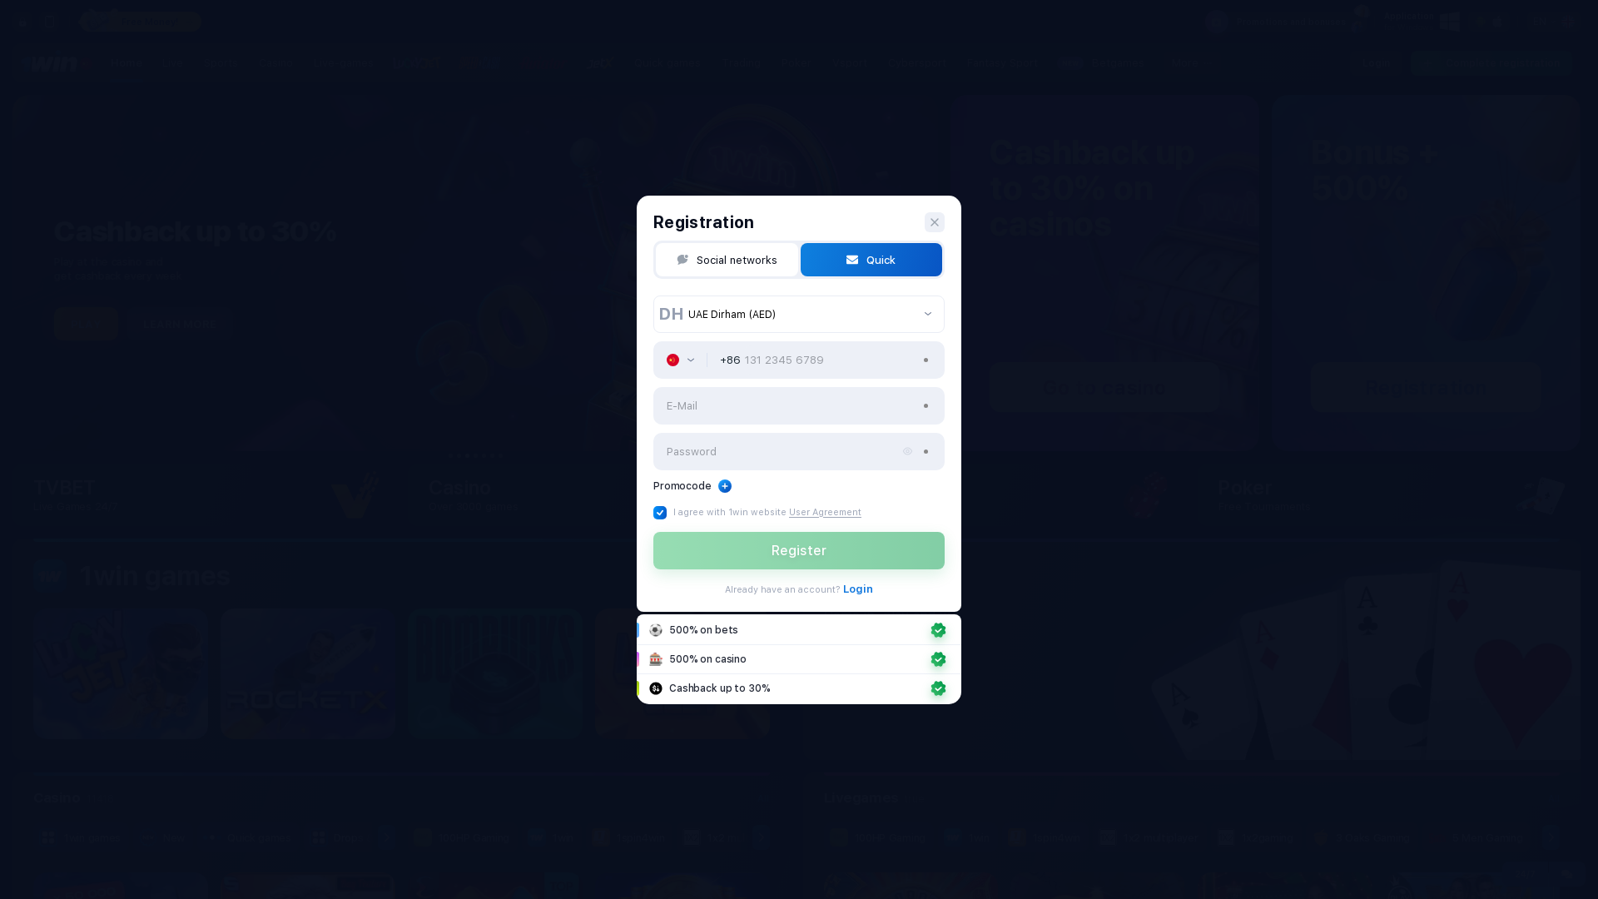 This screenshot has width=1598, height=899. What do you see at coordinates (163, 837) in the screenshot?
I see `New` at bounding box center [163, 837].